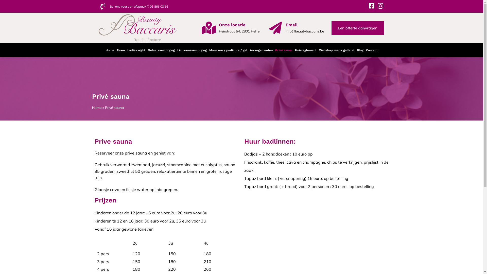 The image size is (487, 274). I want to click on Webshop maria galland, so click(337, 50).